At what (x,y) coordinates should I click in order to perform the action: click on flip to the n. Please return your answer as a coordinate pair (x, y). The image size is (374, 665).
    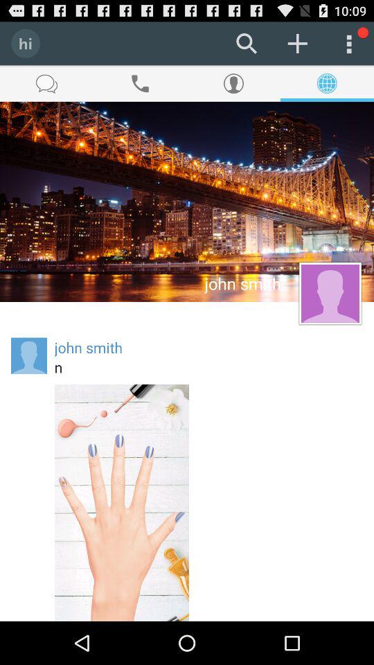
    Looking at the image, I should click on (208, 367).